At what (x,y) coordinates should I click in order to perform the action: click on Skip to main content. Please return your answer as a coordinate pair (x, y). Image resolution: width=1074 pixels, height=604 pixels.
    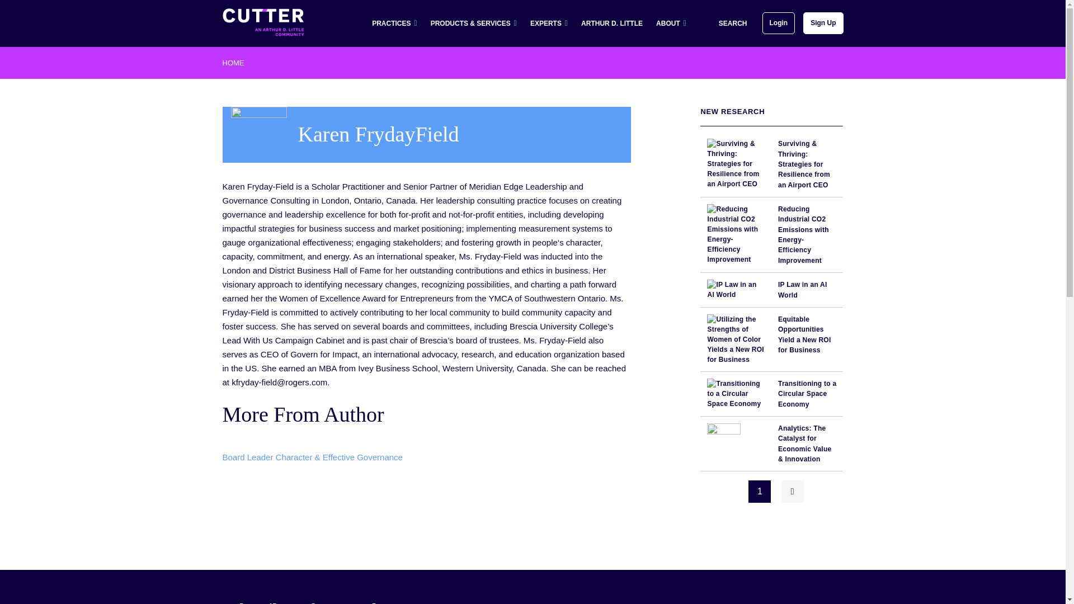
    Looking at the image, I should click on (533, 1).